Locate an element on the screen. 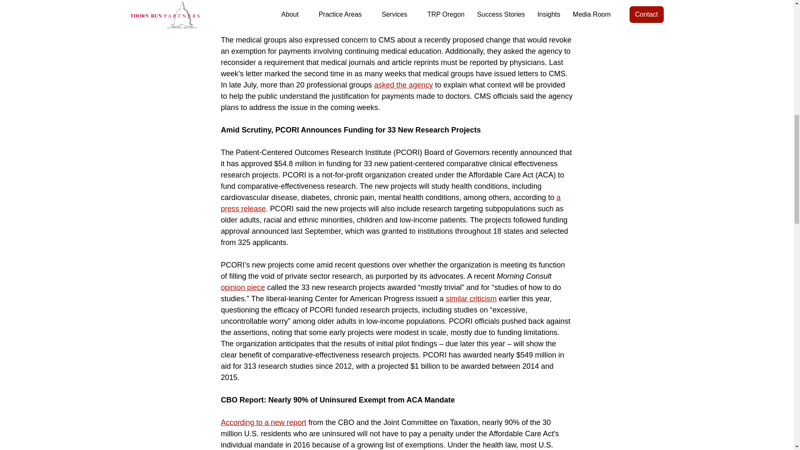  According to a new report is located at coordinates (263, 422).